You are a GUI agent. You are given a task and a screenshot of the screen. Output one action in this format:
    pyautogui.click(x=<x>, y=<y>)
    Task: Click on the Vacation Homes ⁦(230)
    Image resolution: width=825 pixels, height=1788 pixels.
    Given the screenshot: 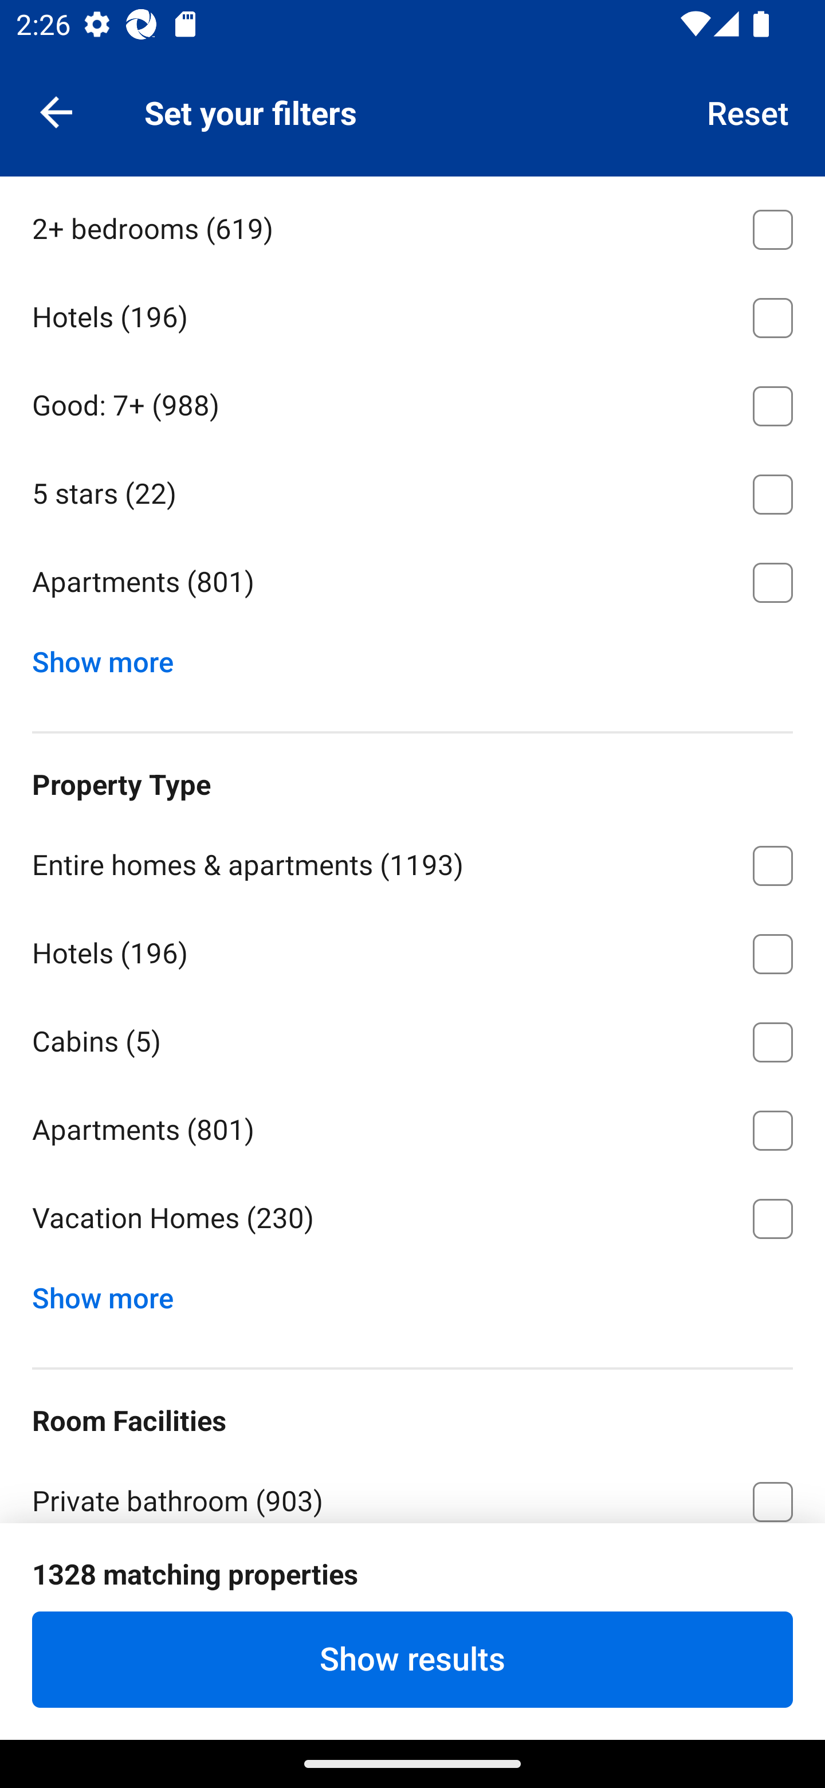 What is the action you would take?
    pyautogui.click(x=412, y=1220)
    